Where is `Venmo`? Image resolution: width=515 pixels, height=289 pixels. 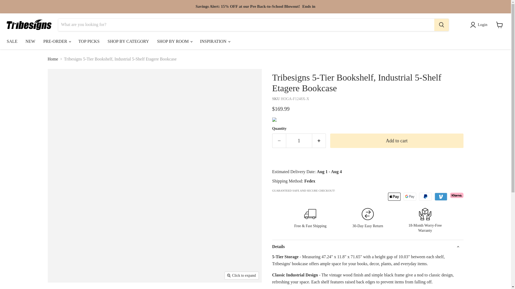 Venmo is located at coordinates (441, 196).